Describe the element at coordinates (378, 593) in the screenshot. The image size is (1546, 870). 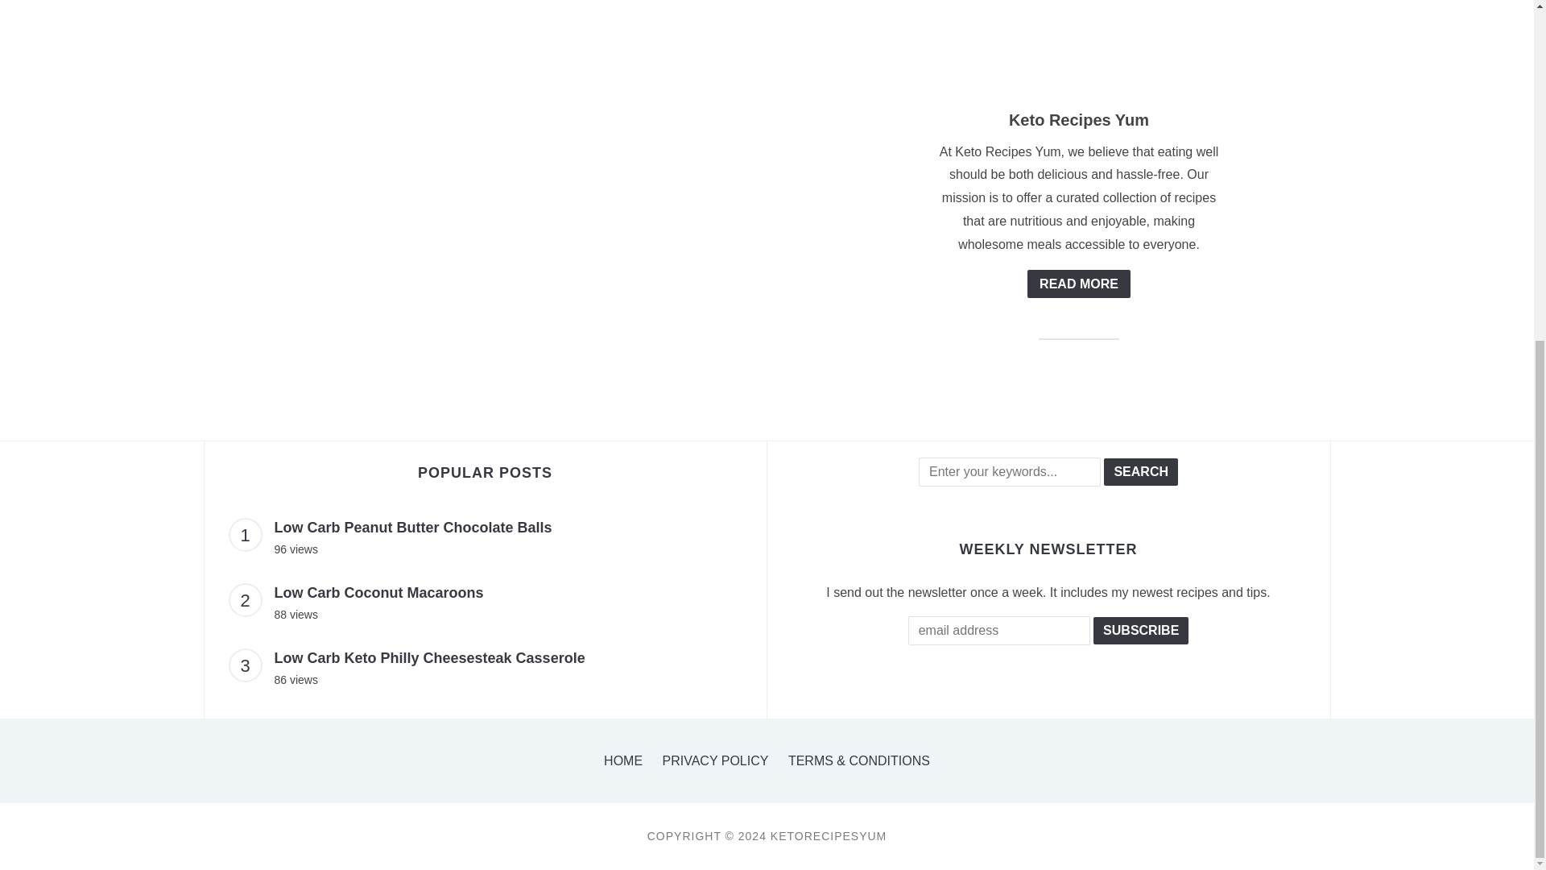
I see `Low Carb Coconut Macaroons` at that location.